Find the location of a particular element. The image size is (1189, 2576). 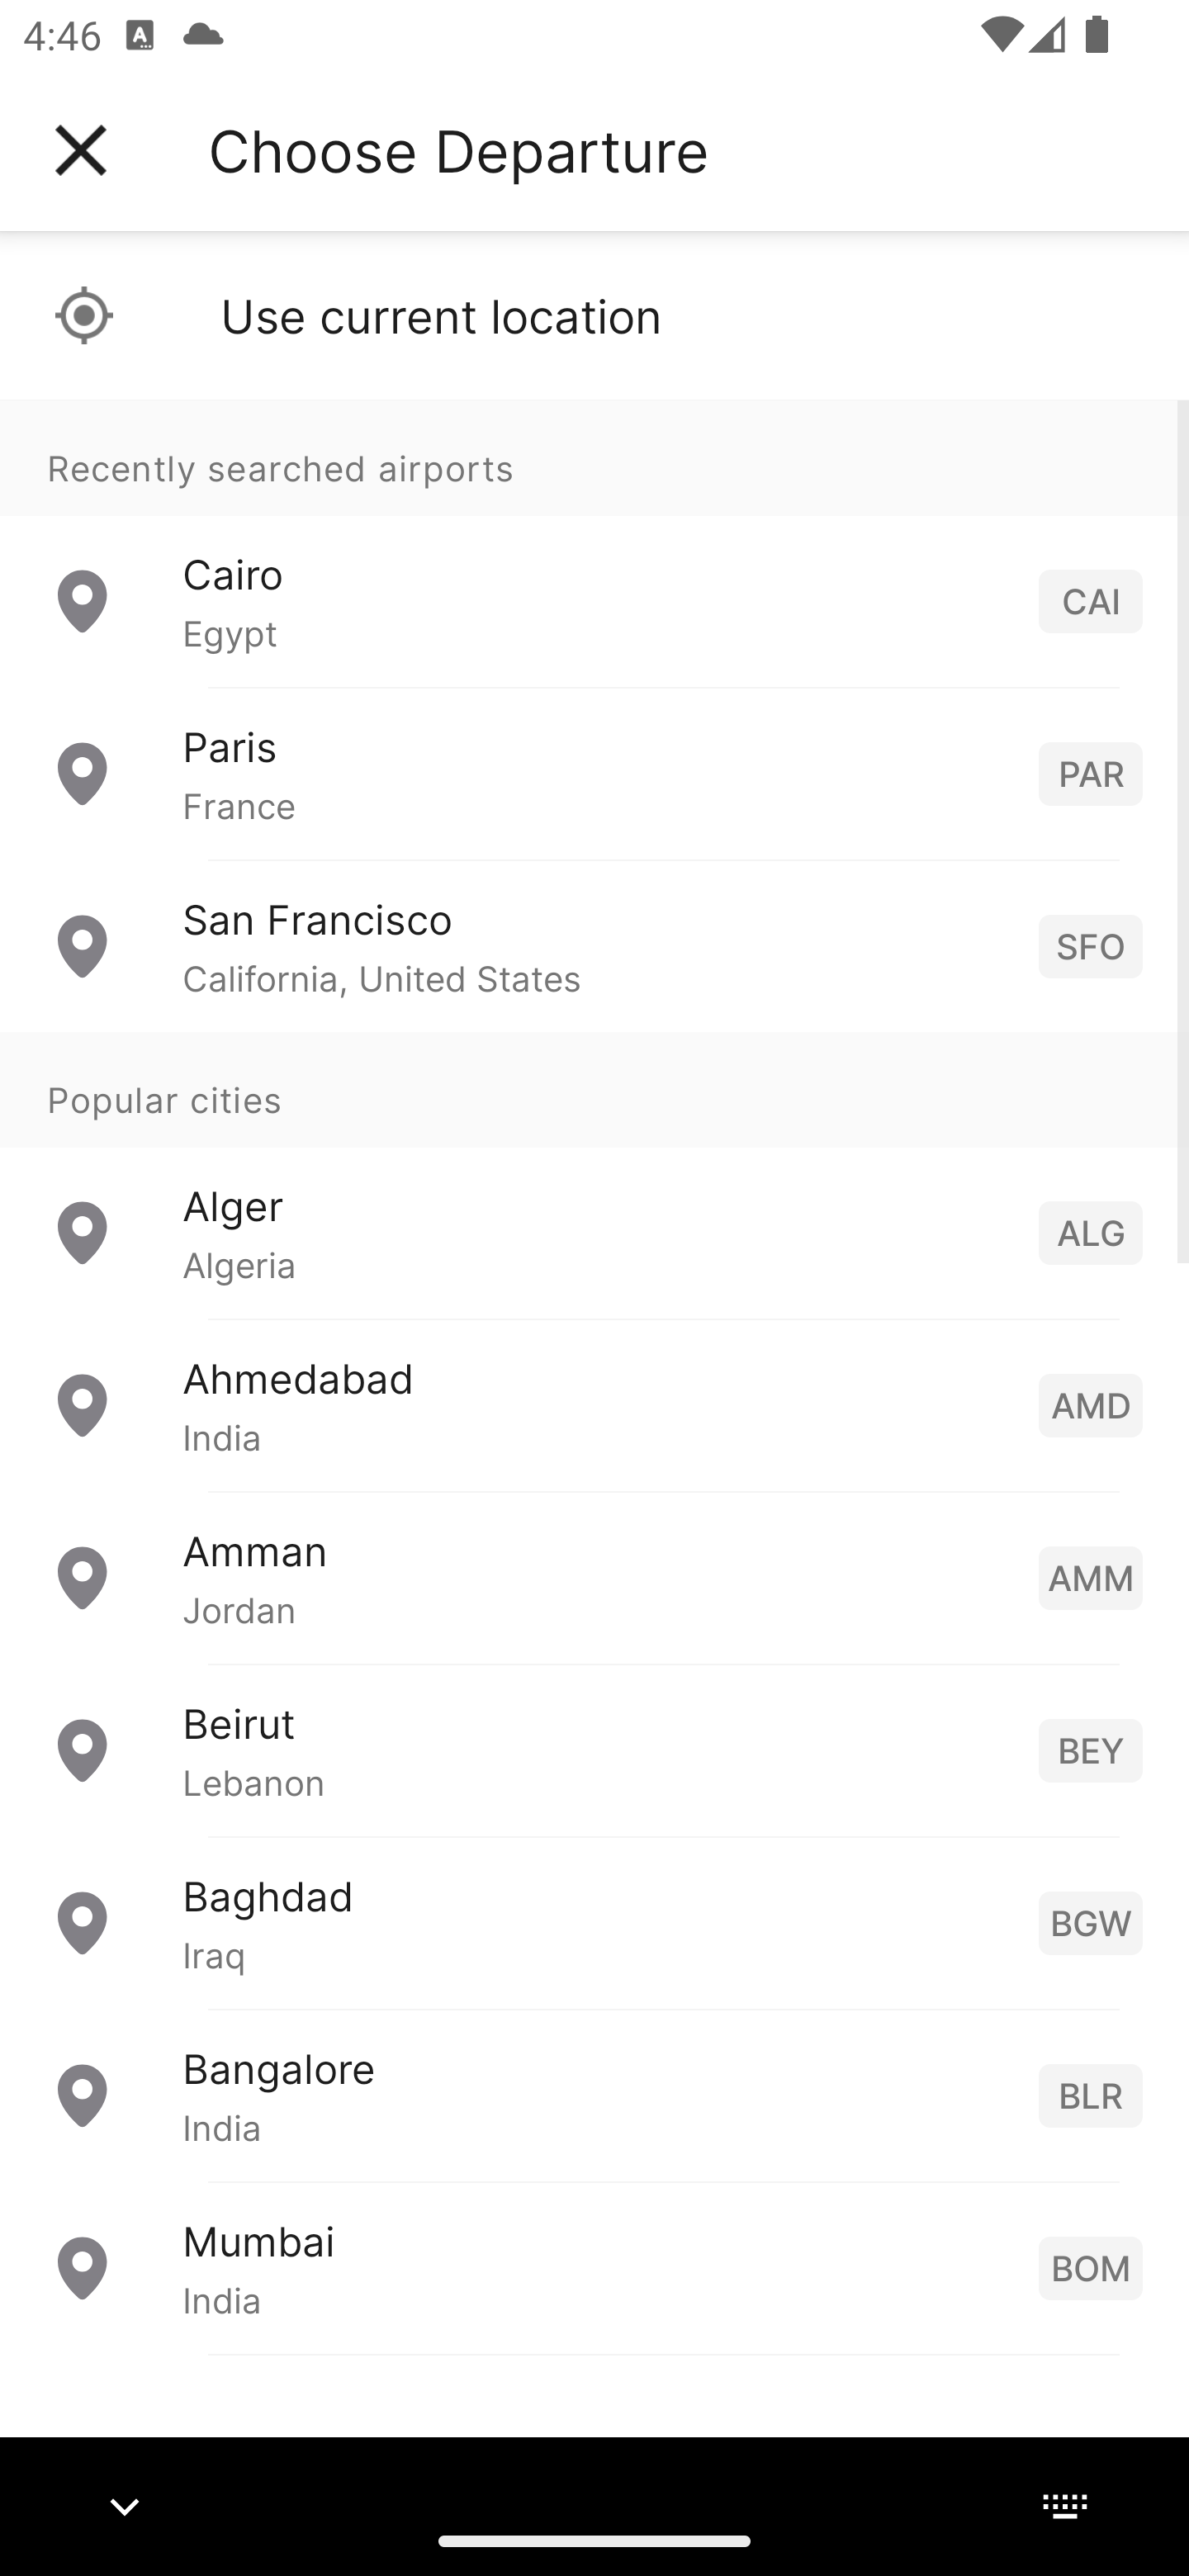

Popular cities is located at coordinates (594, 1091).